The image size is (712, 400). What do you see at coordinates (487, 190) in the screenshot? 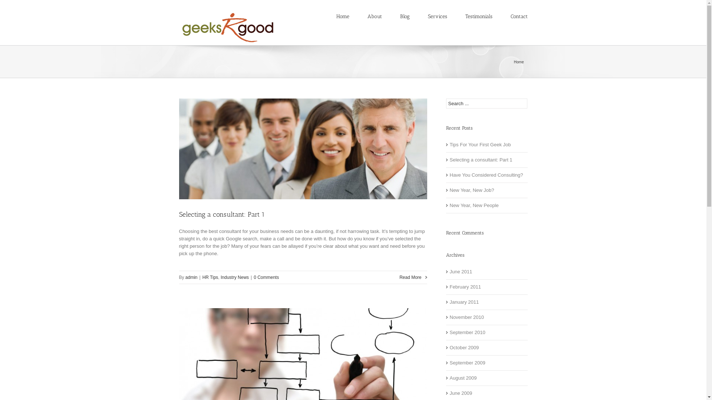
I see `New Year, New Job?` at bounding box center [487, 190].